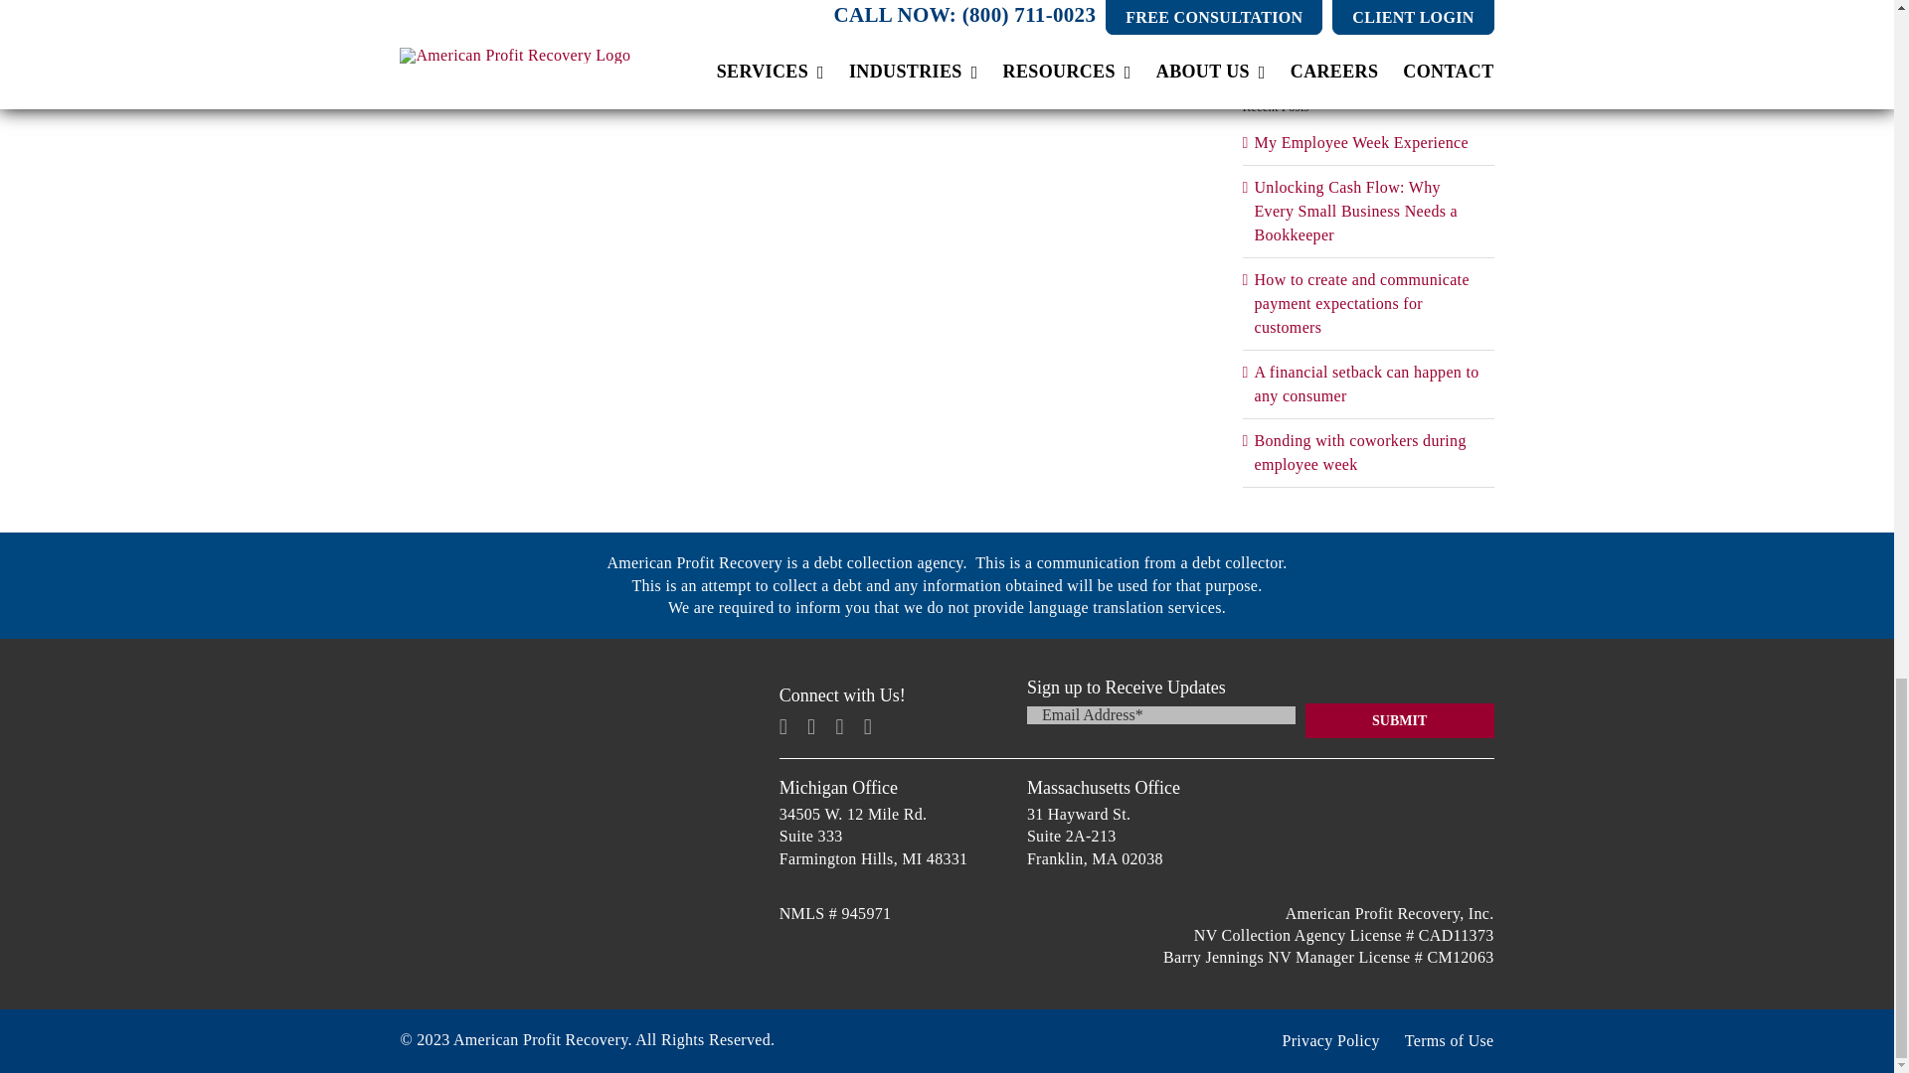 This screenshot has width=1909, height=1073. I want to click on Submit, so click(1400, 721).